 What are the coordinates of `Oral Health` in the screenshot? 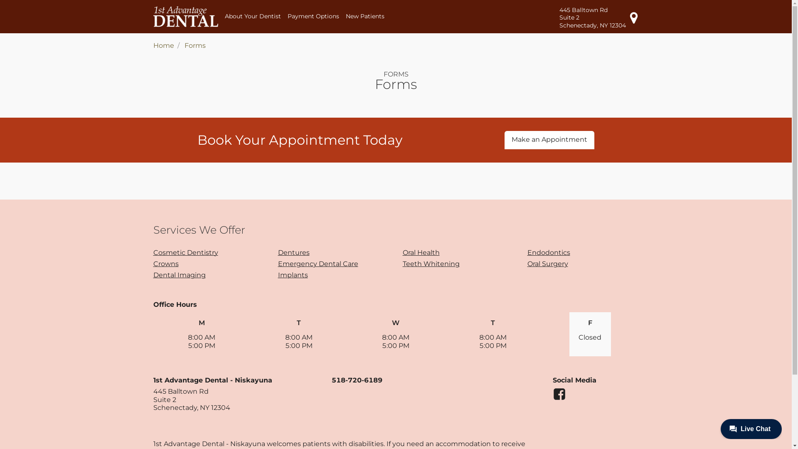 It's located at (421, 253).